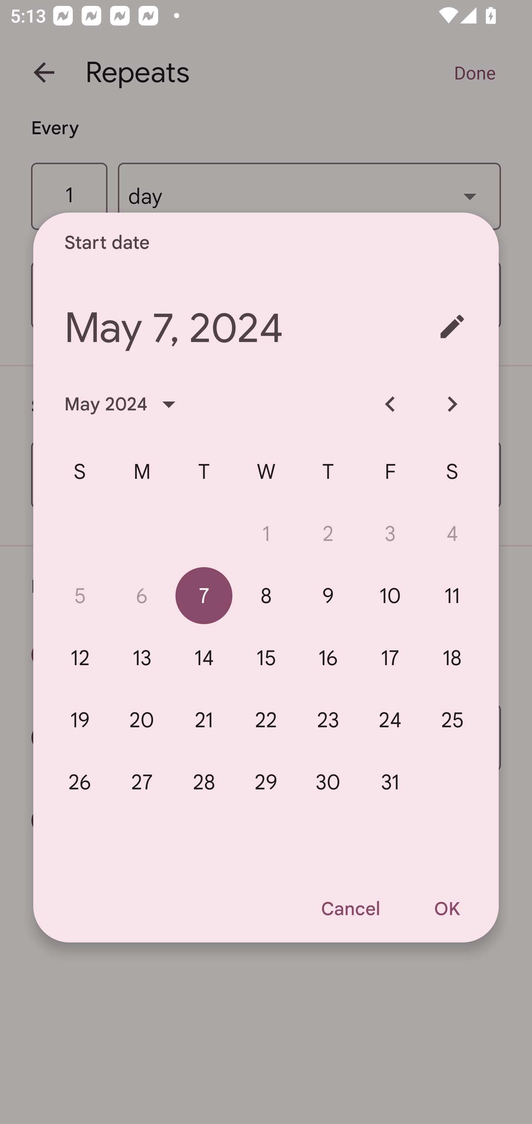 This screenshot has width=532, height=1124. Describe the element at coordinates (328, 720) in the screenshot. I see `23 Thursday, May 23` at that location.